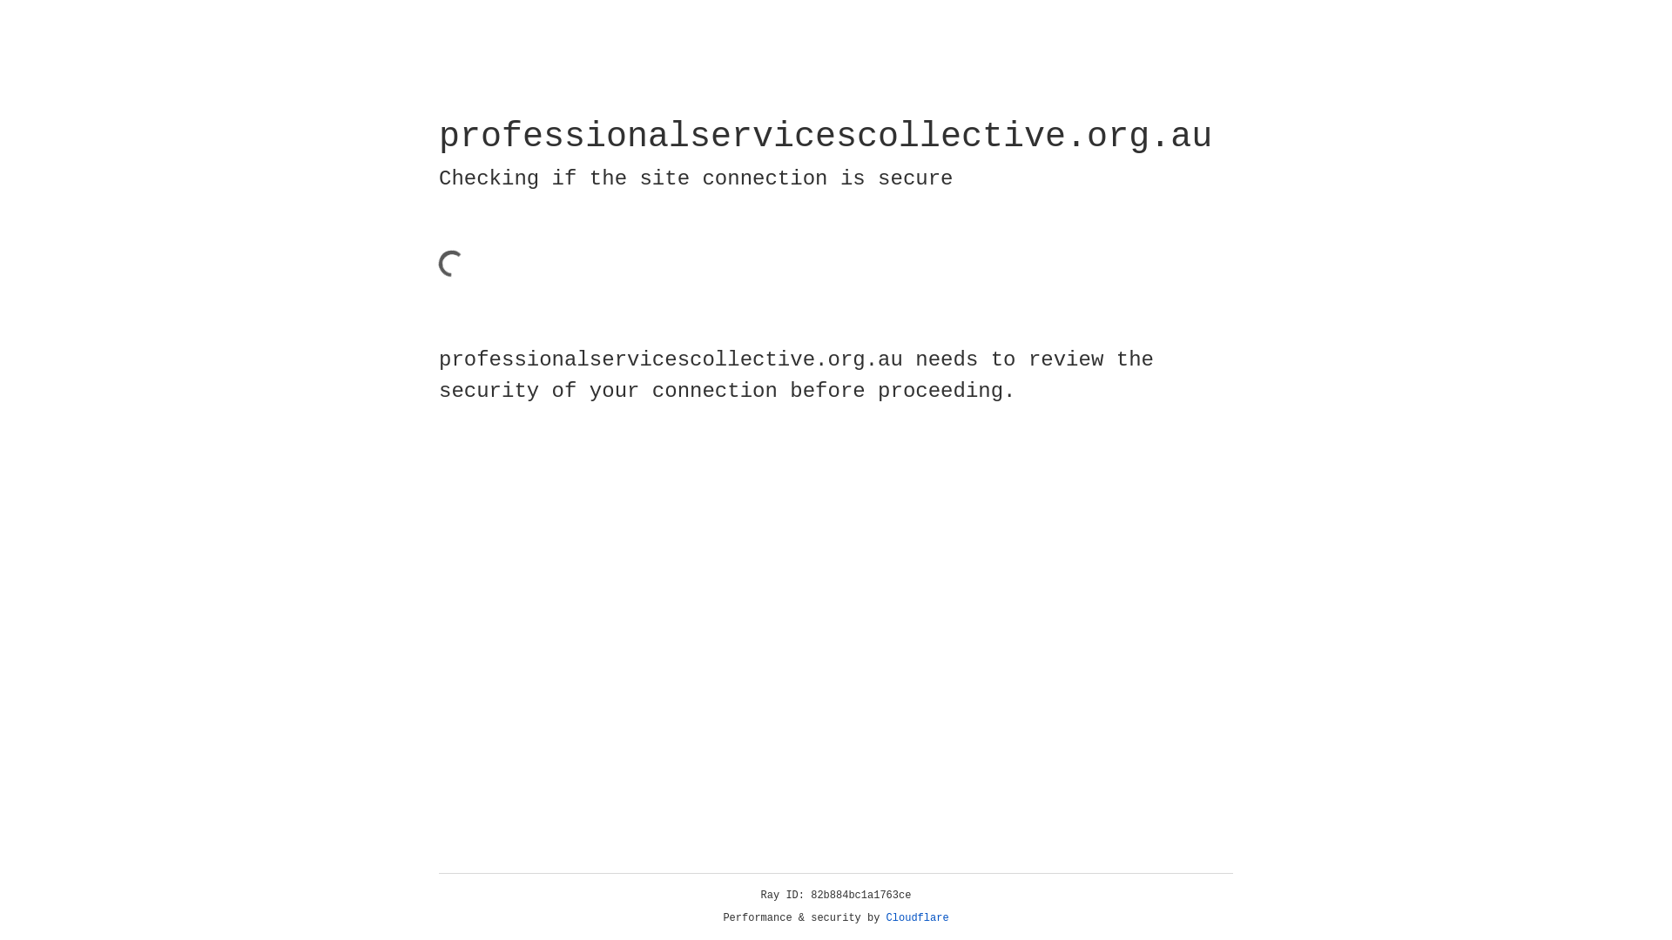  Describe the element at coordinates (918, 918) in the screenshot. I see `Cloudflare` at that location.